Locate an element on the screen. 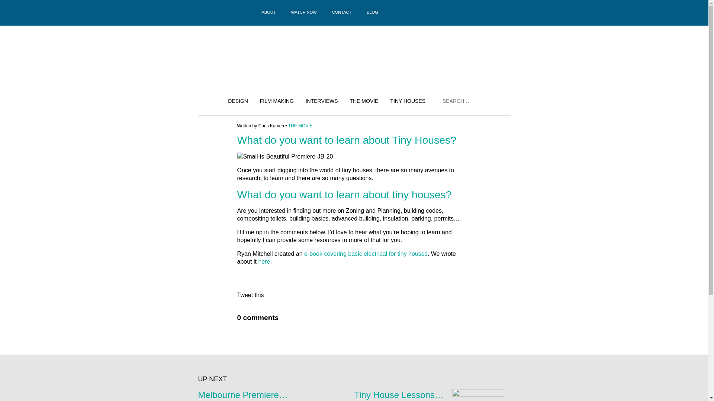  TINY HOUSES is located at coordinates (408, 101).